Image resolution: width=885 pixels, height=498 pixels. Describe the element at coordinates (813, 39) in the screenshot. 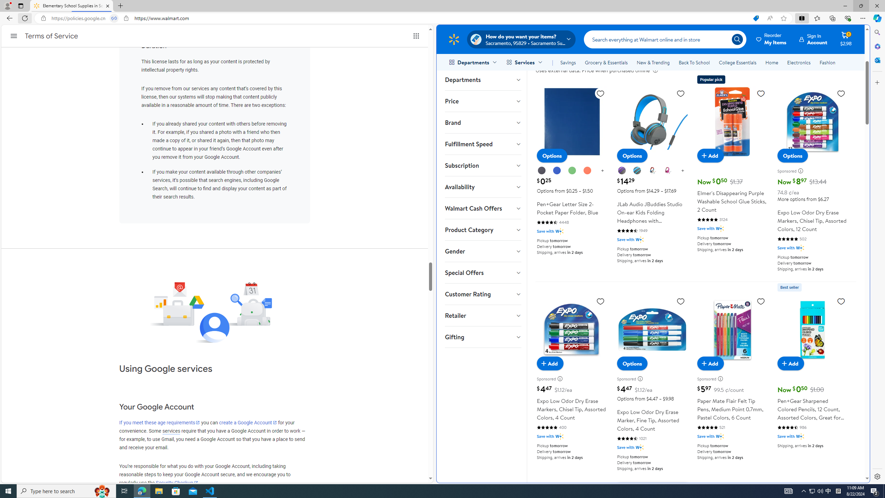

I see `Sign InAccount` at that location.